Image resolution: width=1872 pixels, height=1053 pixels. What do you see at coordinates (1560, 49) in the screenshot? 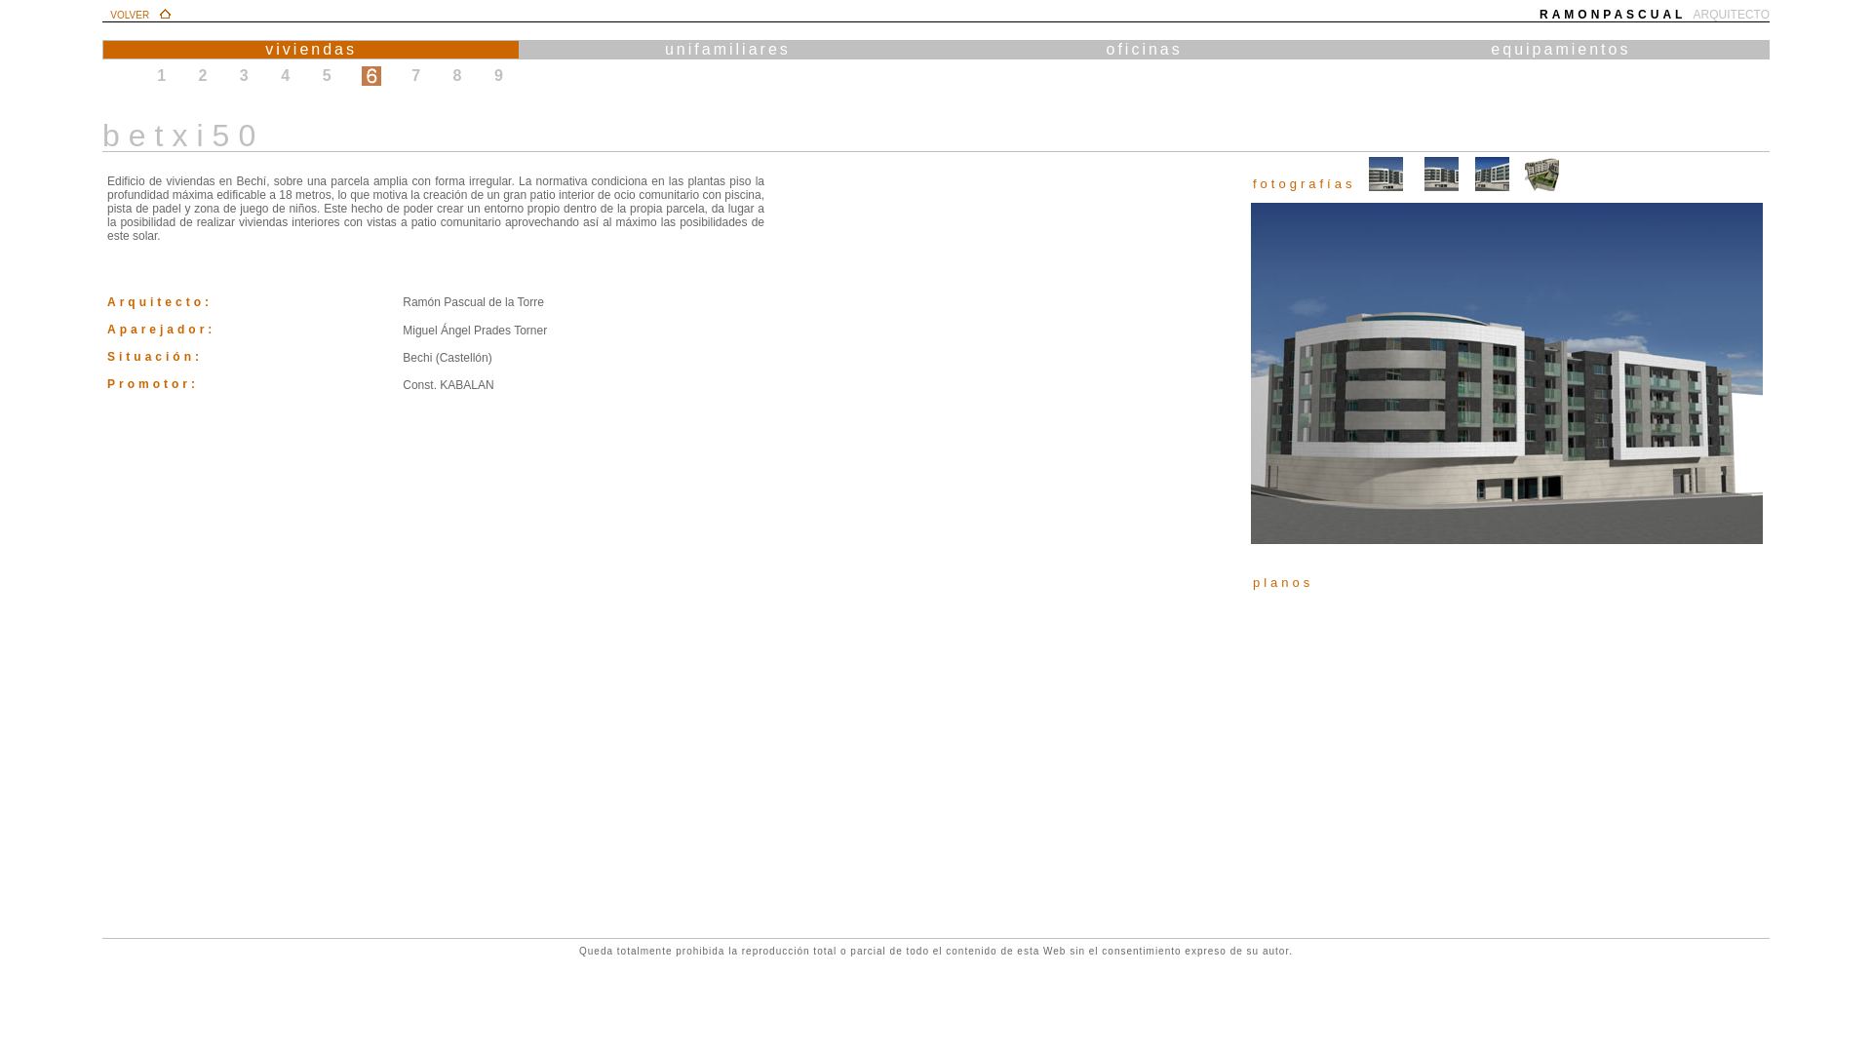
I see `equipamientos` at bounding box center [1560, 49].